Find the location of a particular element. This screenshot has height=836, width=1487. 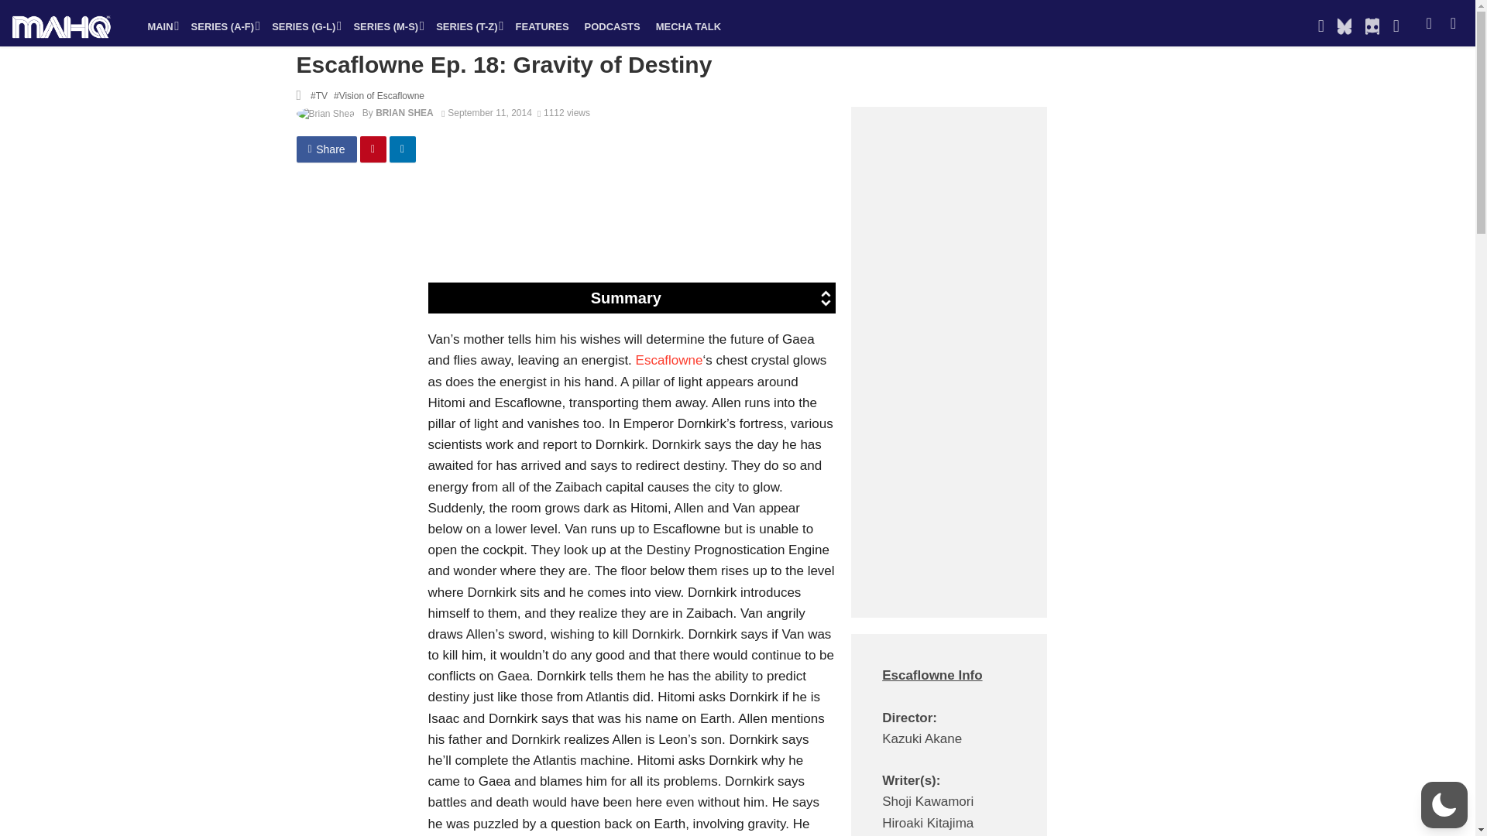

September 11, 2014 at 12:00 am is located at coordinates (486, 113).